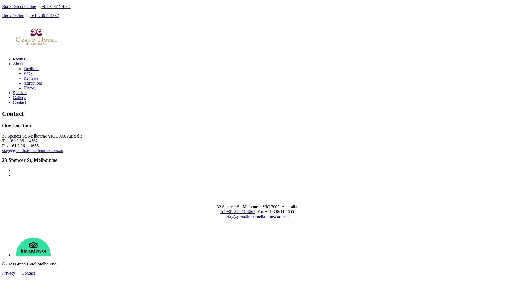 The image size is (514, 289). What do you see at coordinates (19, 6) in the screenshot?
I see `Book Direct Online` at bounding box center [19, 6].